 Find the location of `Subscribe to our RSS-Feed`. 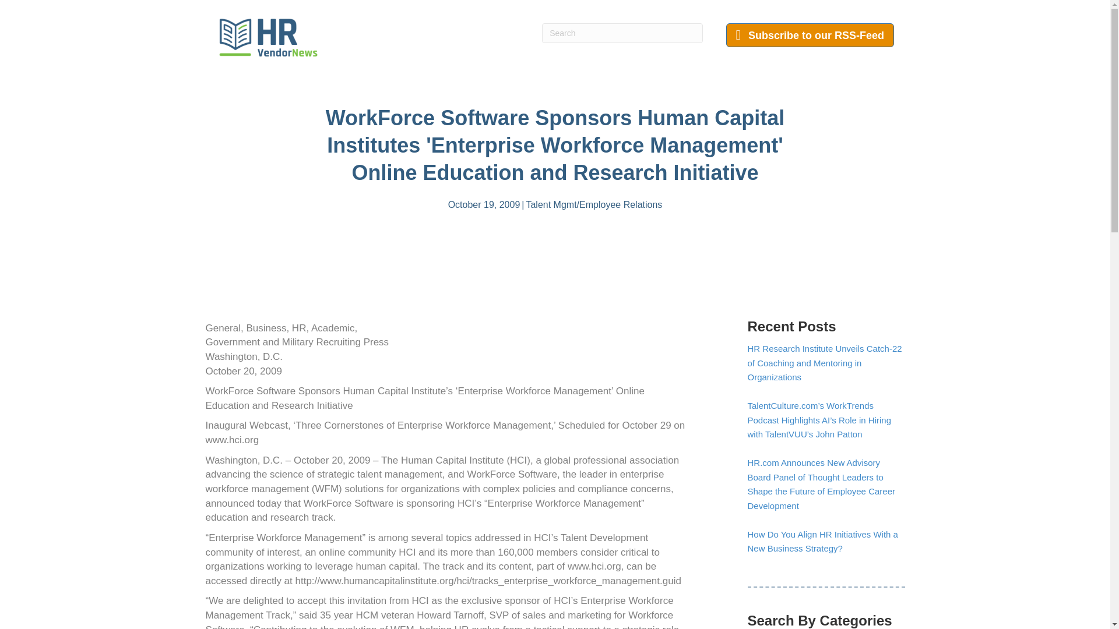

Subscribe to our RSS-Feed is located at coordinates (810, 35).